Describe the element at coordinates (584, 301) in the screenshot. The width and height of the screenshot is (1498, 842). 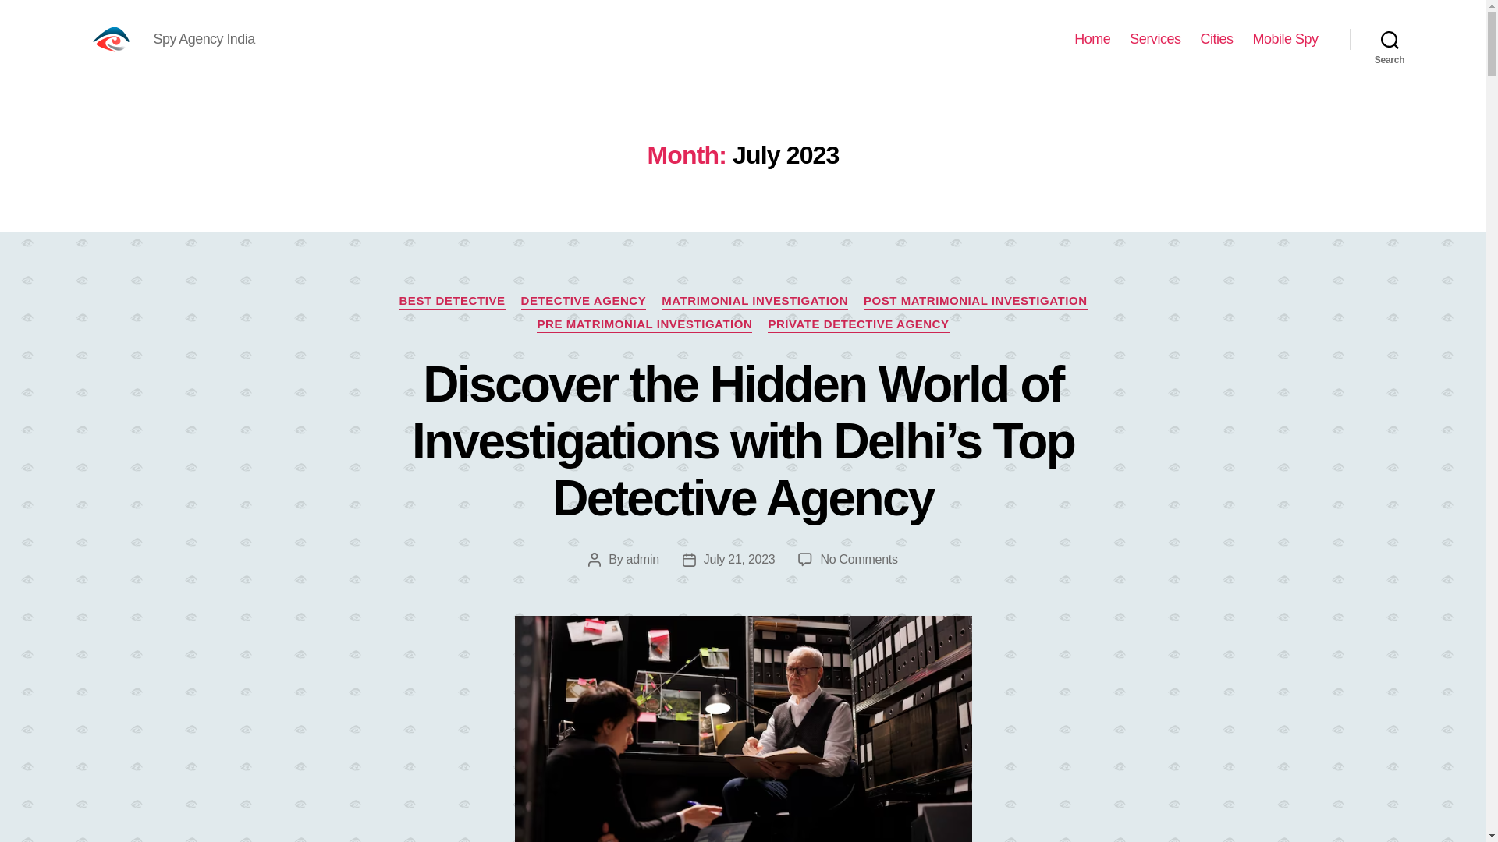
I see `DETECTIVE AGENCY` at that location.